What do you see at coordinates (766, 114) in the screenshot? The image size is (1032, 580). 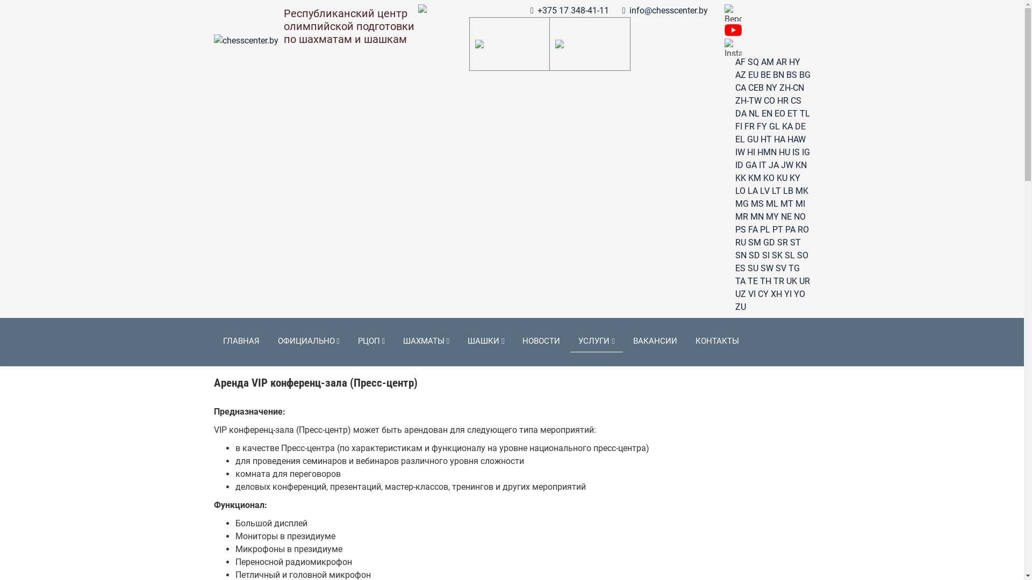 I see `EN` at bounding box center [766, 114].